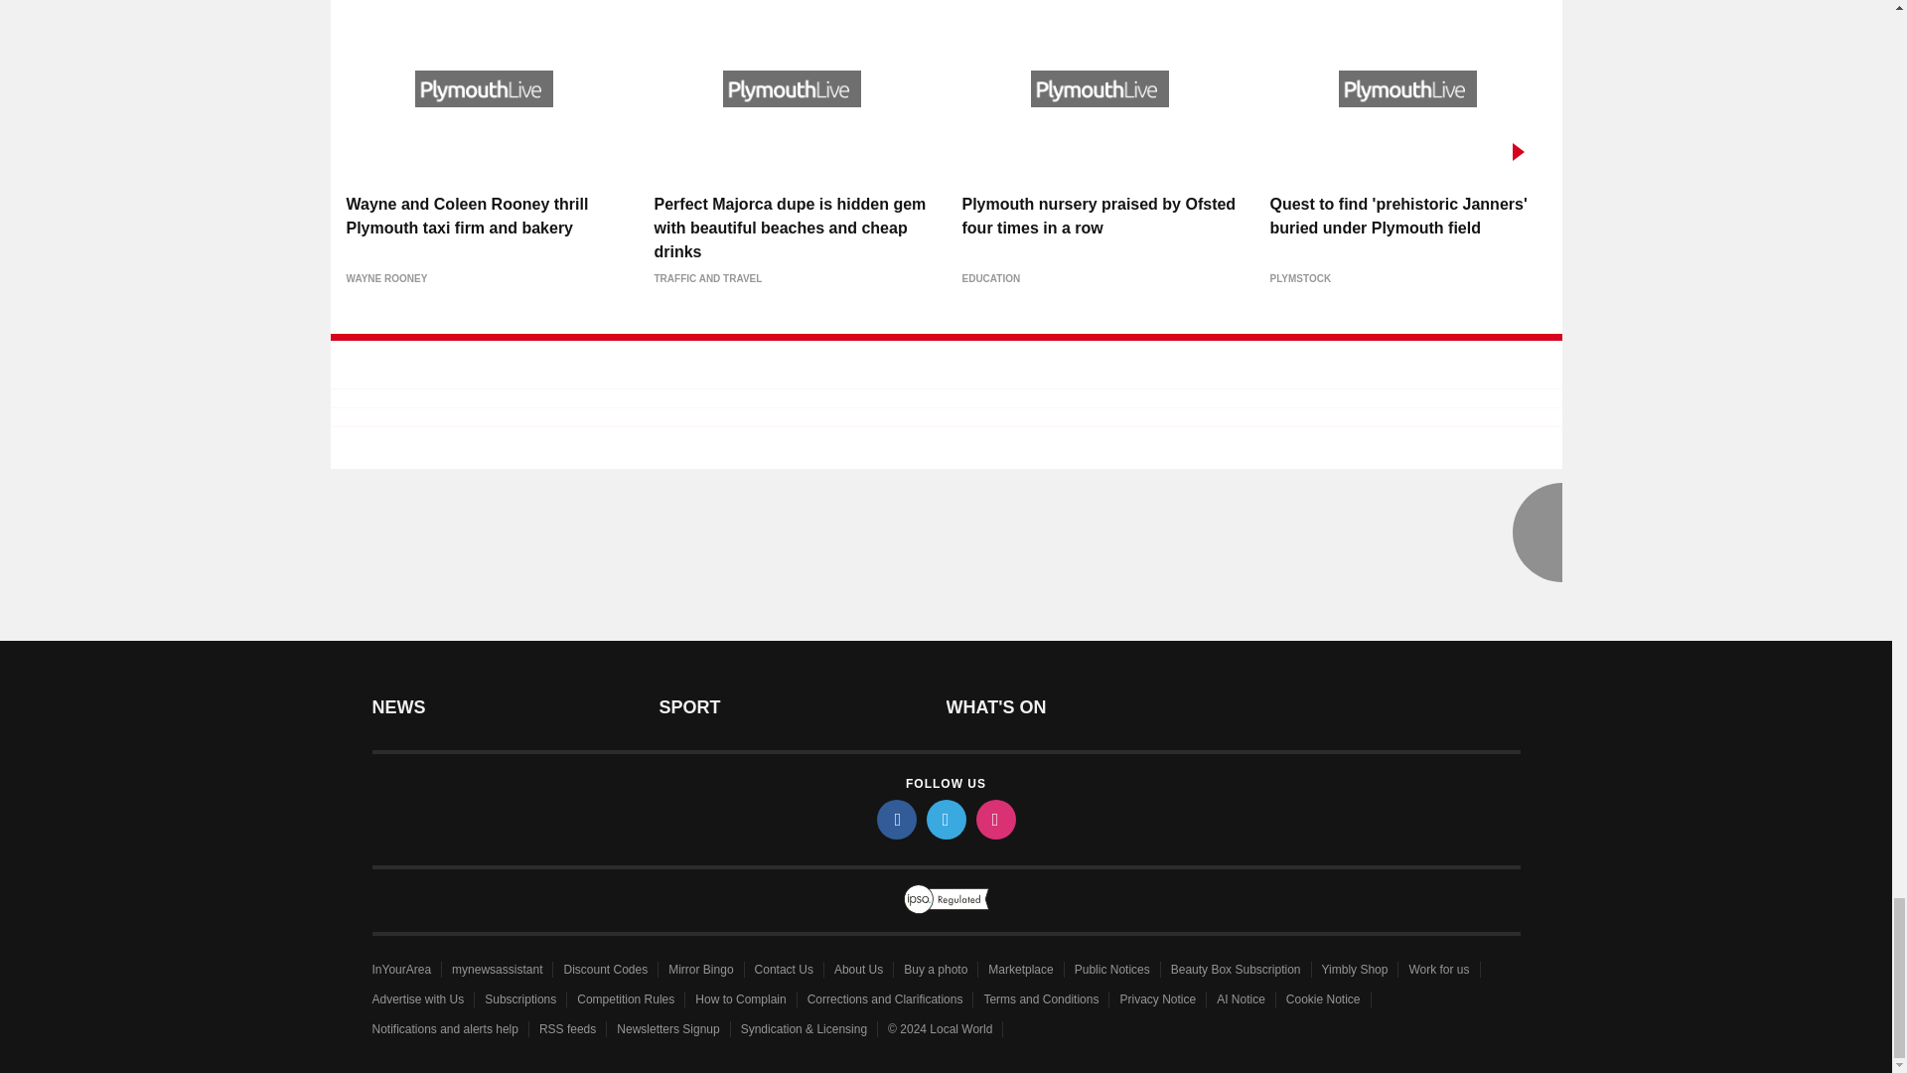 This screenshot has width=1907, height=1073. I want to click on twitter, so click(945, 819).